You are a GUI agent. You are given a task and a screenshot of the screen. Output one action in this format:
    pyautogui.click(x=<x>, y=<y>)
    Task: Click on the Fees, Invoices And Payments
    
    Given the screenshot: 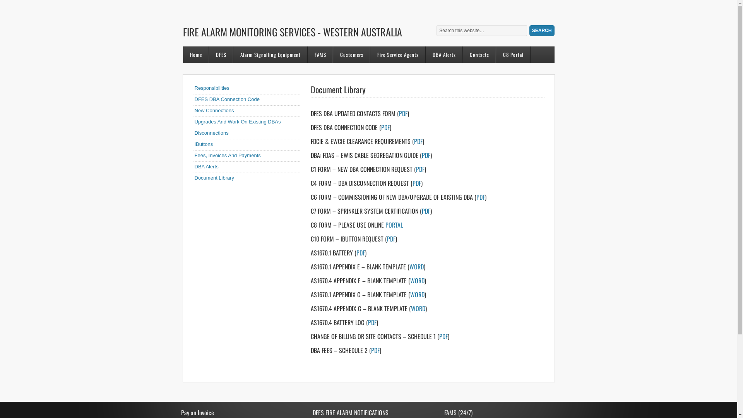 What is the action you would take?
    pyautogui.click(x=228, y=156)
    